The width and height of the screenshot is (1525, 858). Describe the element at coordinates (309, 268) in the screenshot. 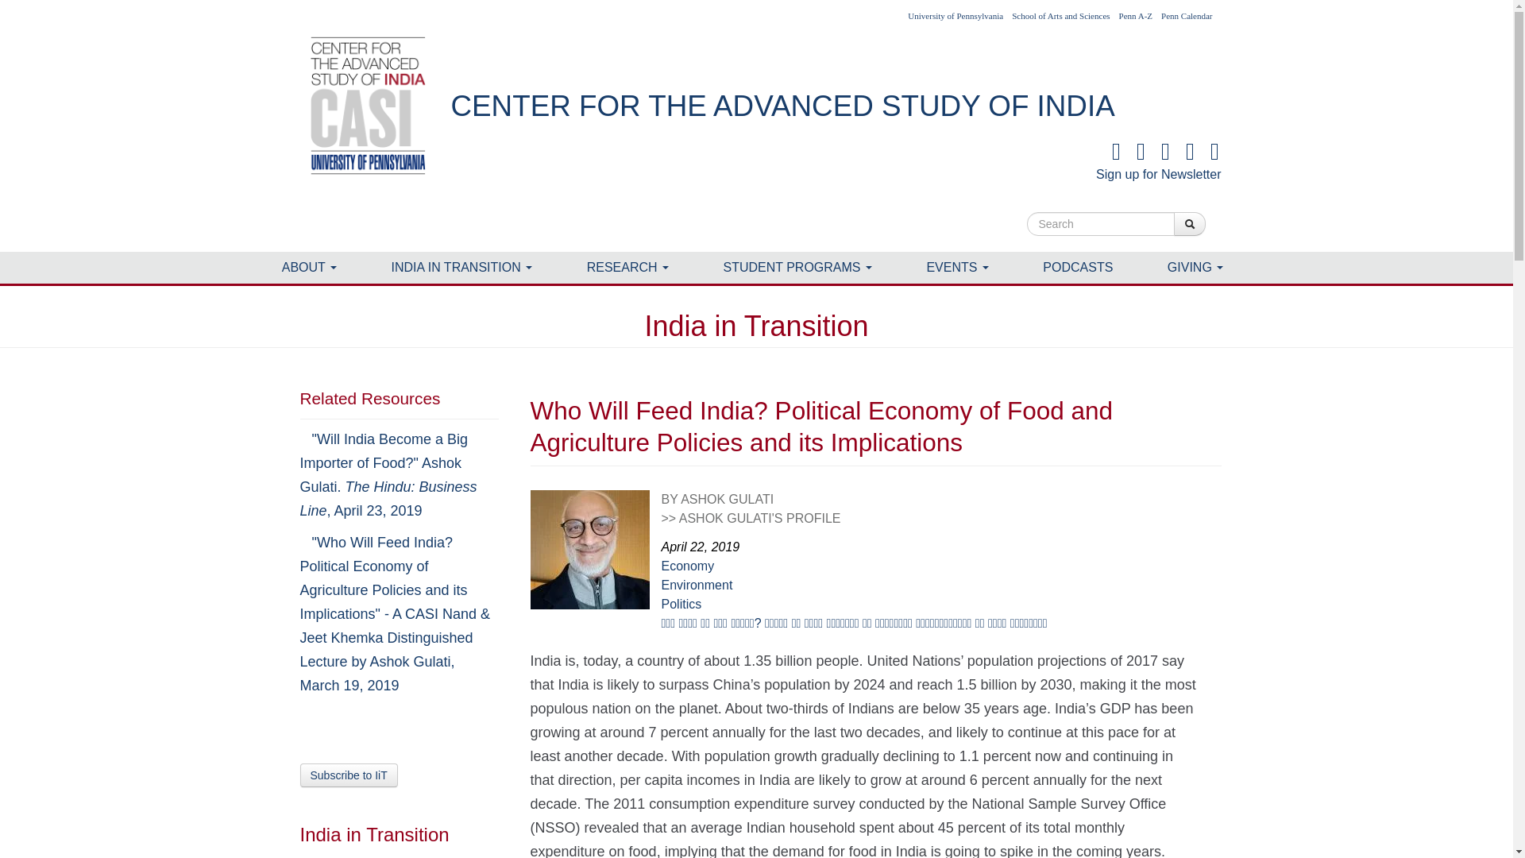

I see `ABOUT` at that location.